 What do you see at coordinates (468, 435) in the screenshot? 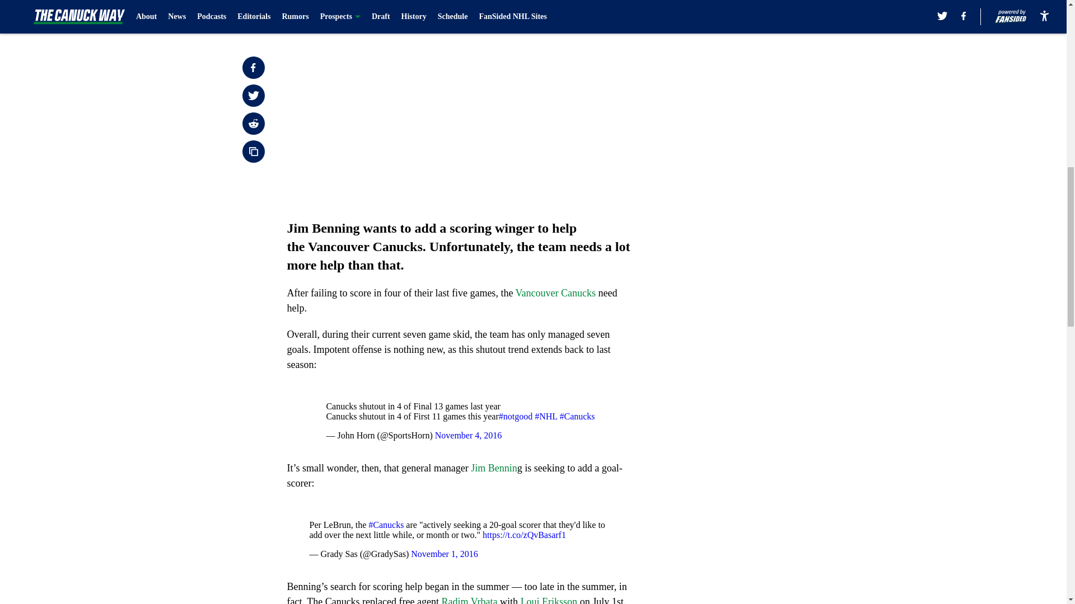
I see `November 4, 2016` at bounding box center [468, 435].